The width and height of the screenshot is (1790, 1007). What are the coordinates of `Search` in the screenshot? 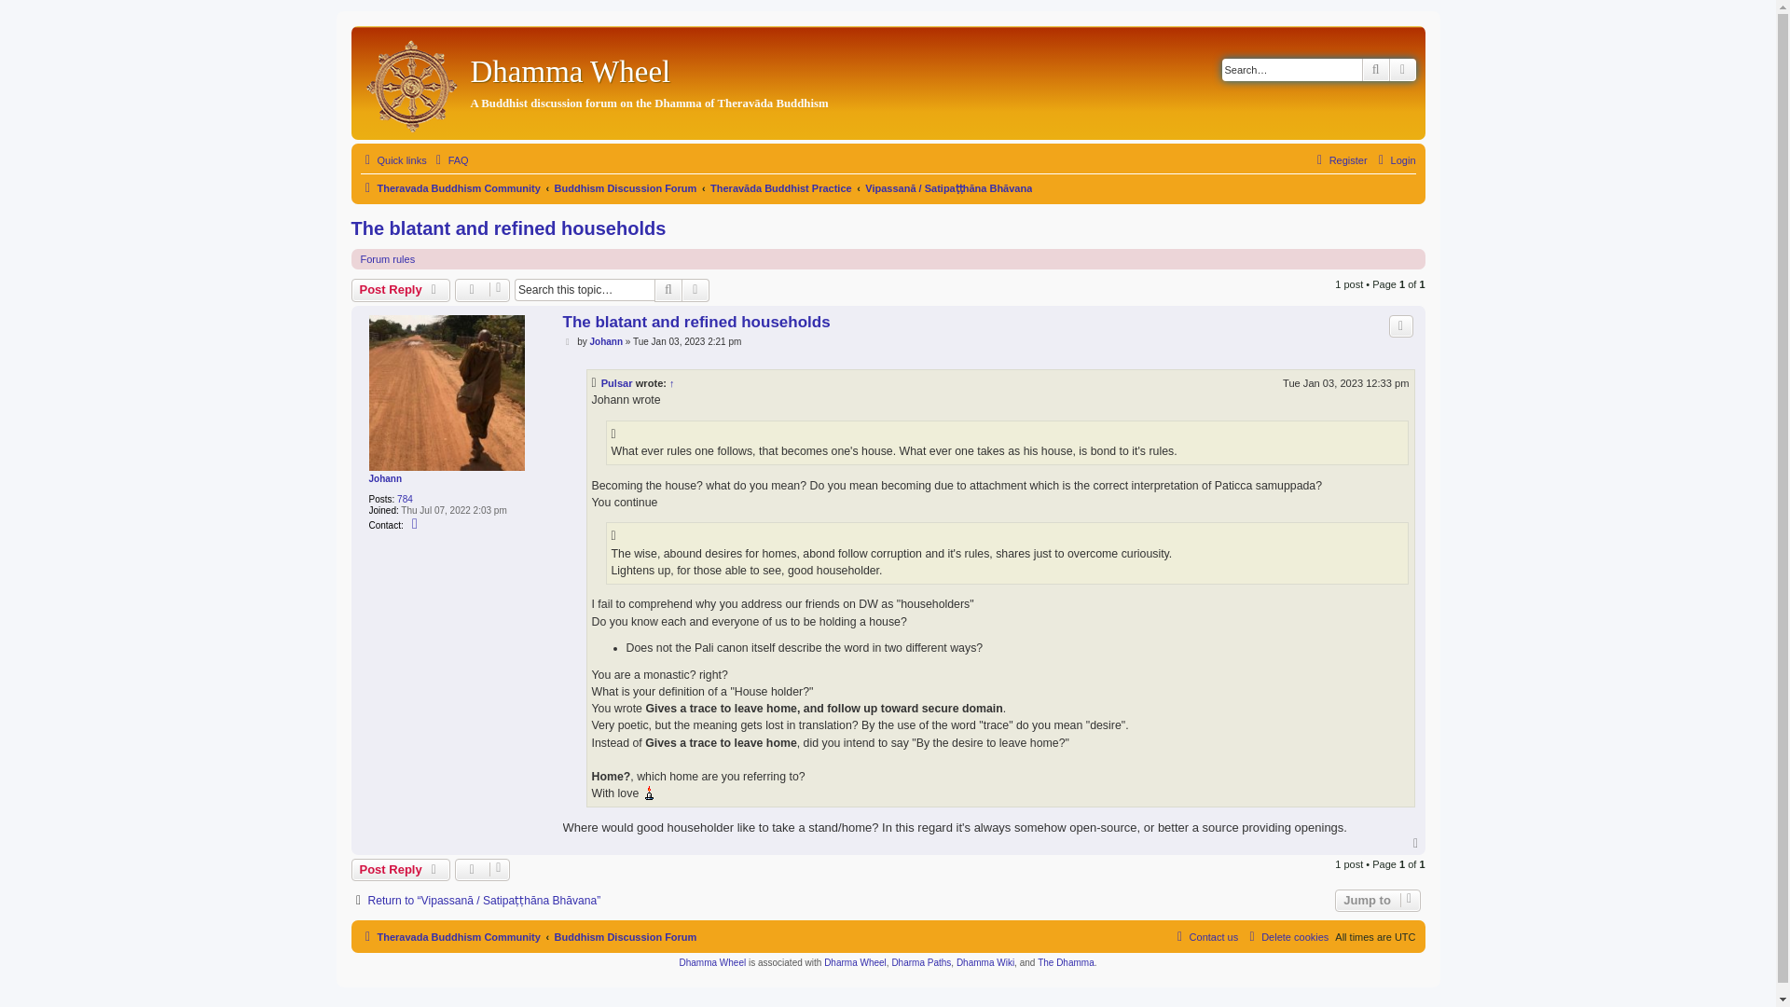 It's located at (668, 289).